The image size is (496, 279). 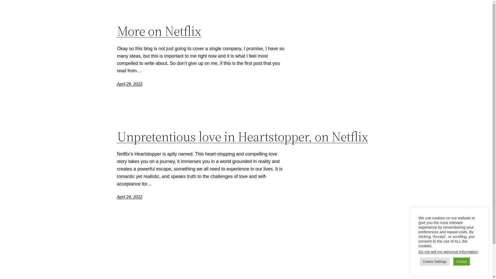 I want to click on Unpretentious love in Heartstopper, on Netflix, so click(x=242, y=137).